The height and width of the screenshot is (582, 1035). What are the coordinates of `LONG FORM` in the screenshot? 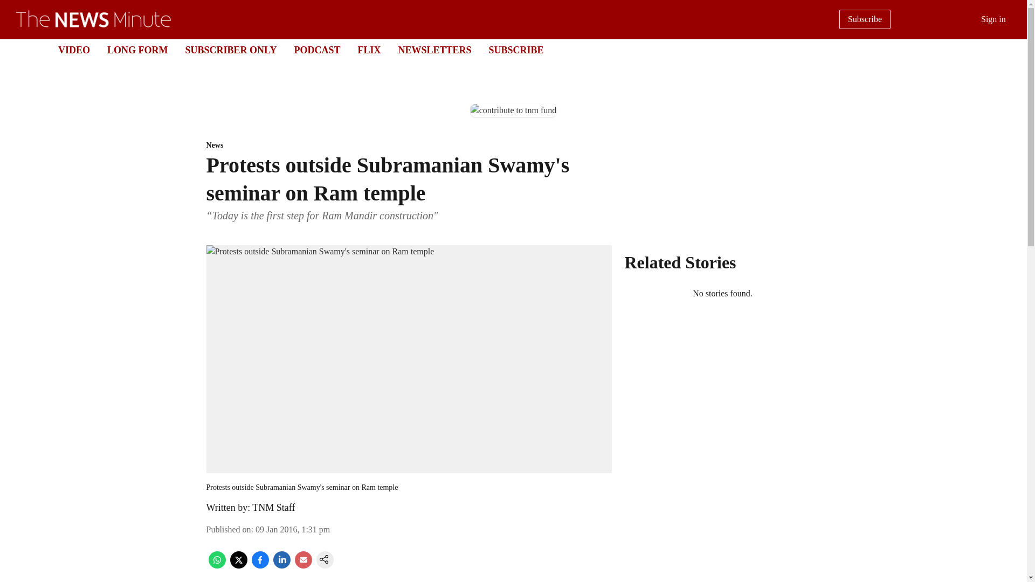 It's located at (137, 50).